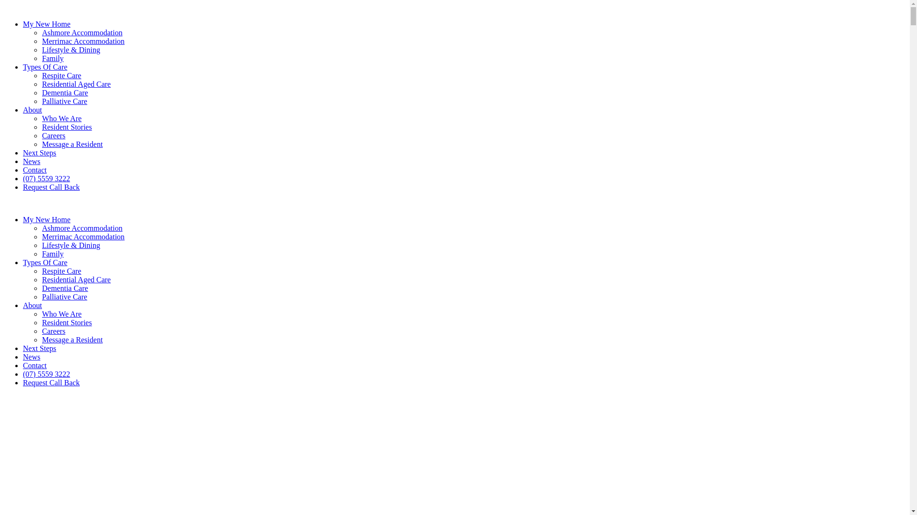  Describe the element at coordinates (45, 262) in the screenshot. I see `Types Of Care` at that location.